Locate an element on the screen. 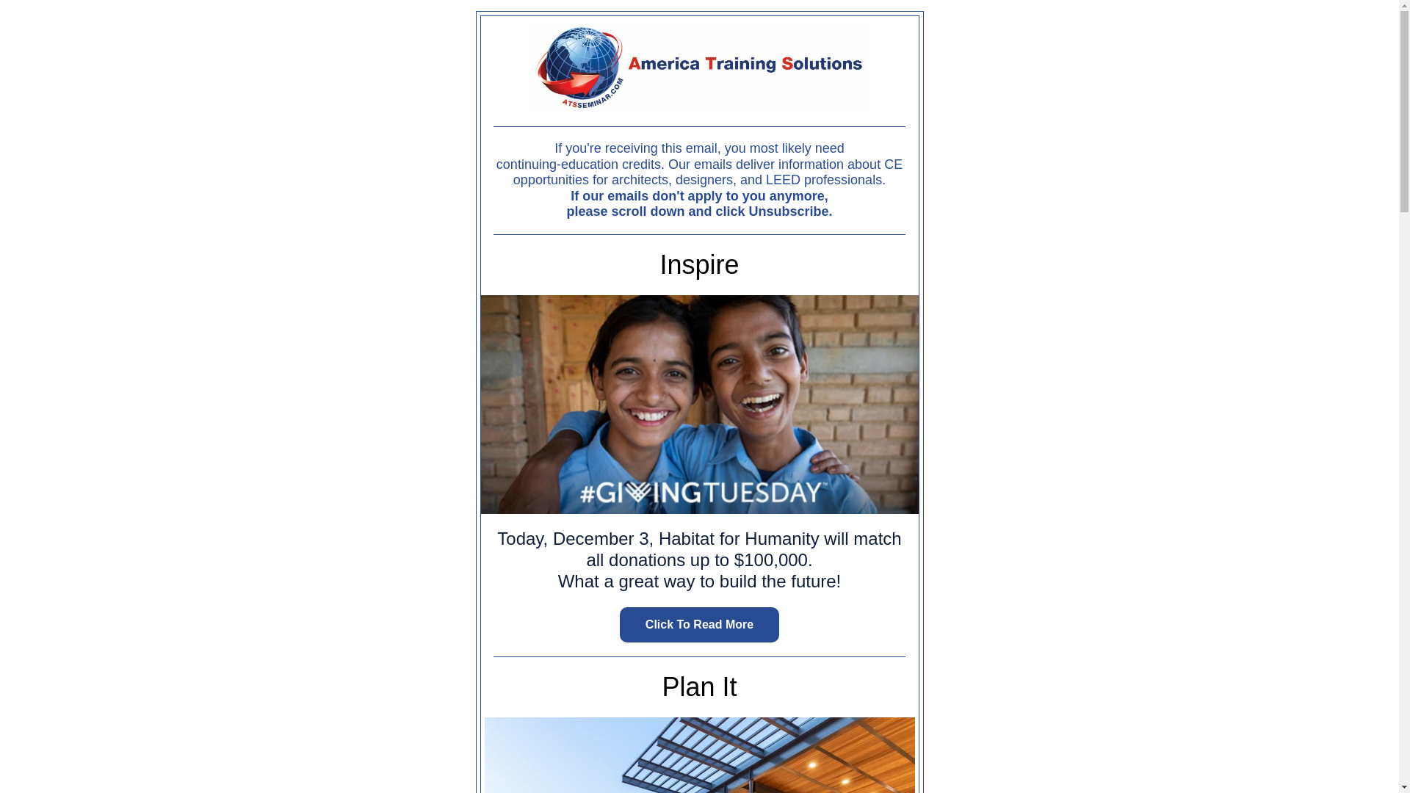 This screenshot has width=1410, height=793. Click To Read More is located at coordinates (699, 624).